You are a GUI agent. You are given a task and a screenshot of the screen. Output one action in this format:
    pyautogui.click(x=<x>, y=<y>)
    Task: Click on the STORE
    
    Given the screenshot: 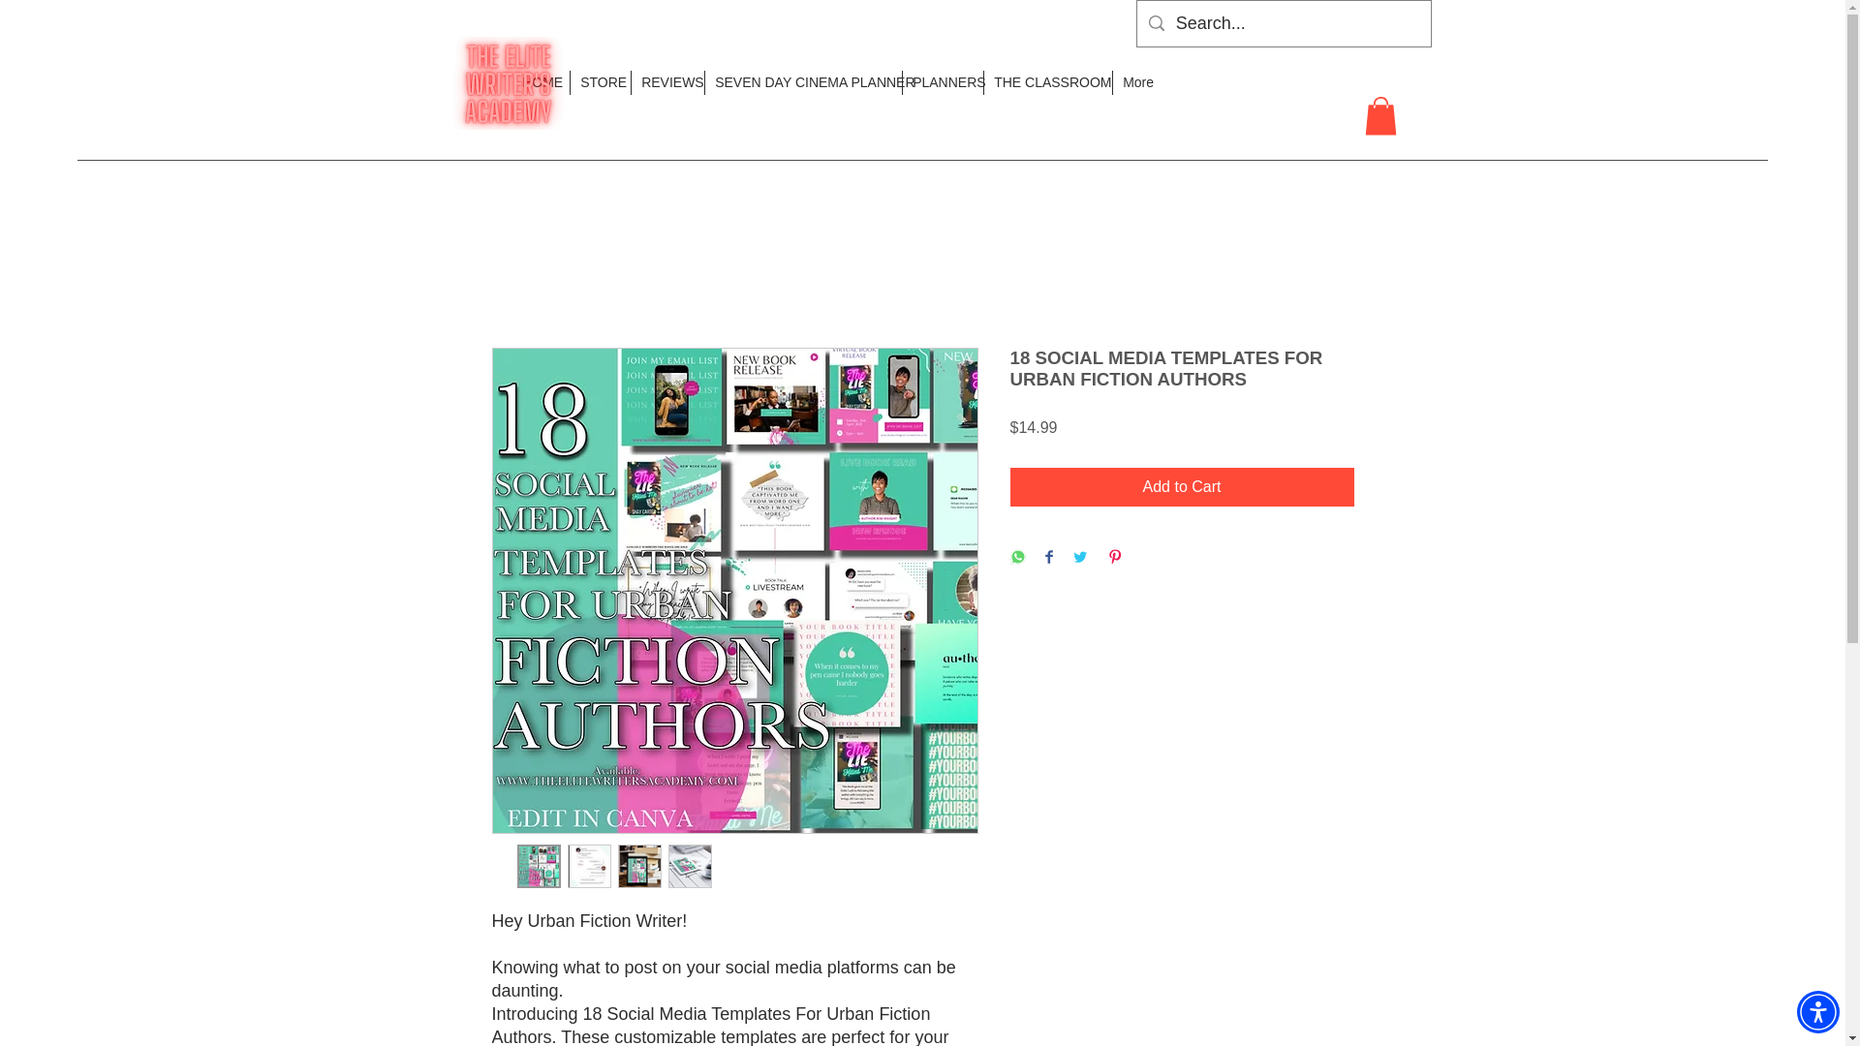 What is the action you would take?
    pyautogui.click(x=599, y=83)
    